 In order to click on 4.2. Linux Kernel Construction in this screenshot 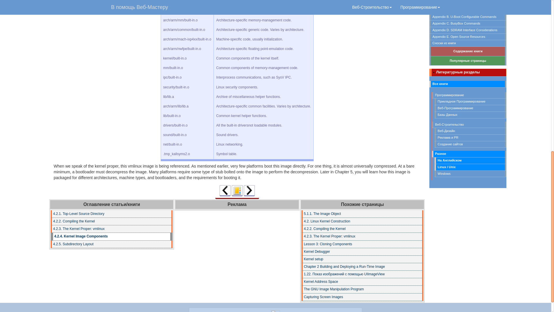, I will do `click(362, 221)`.